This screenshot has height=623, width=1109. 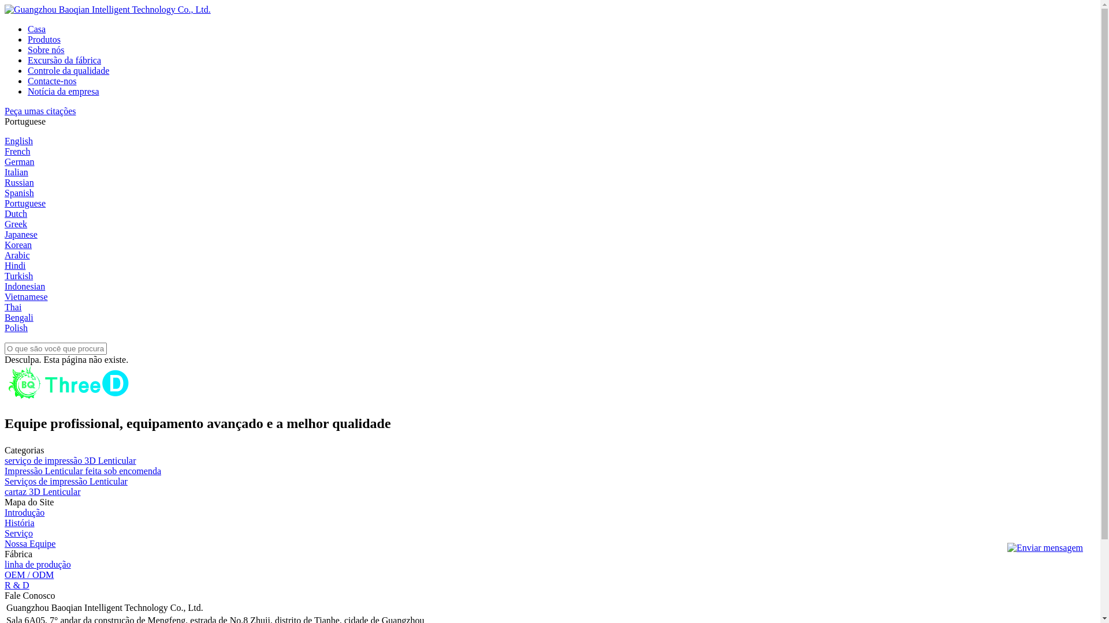 What do you see at coordinates (16, 328) in the screenshot?
I see `Polish` at bounding box center [16, 328].